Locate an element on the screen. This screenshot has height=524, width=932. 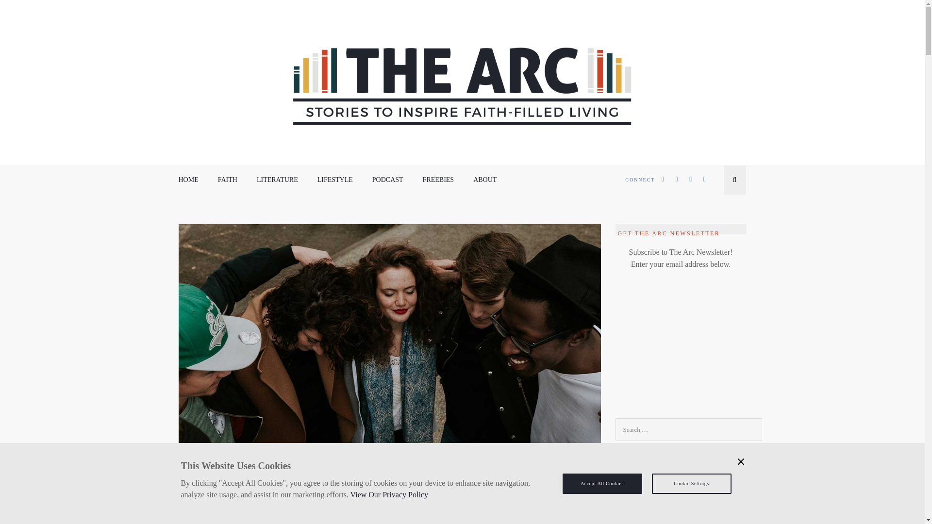
SPIRITUAL GROWTH is located at coordinates (416, 500).